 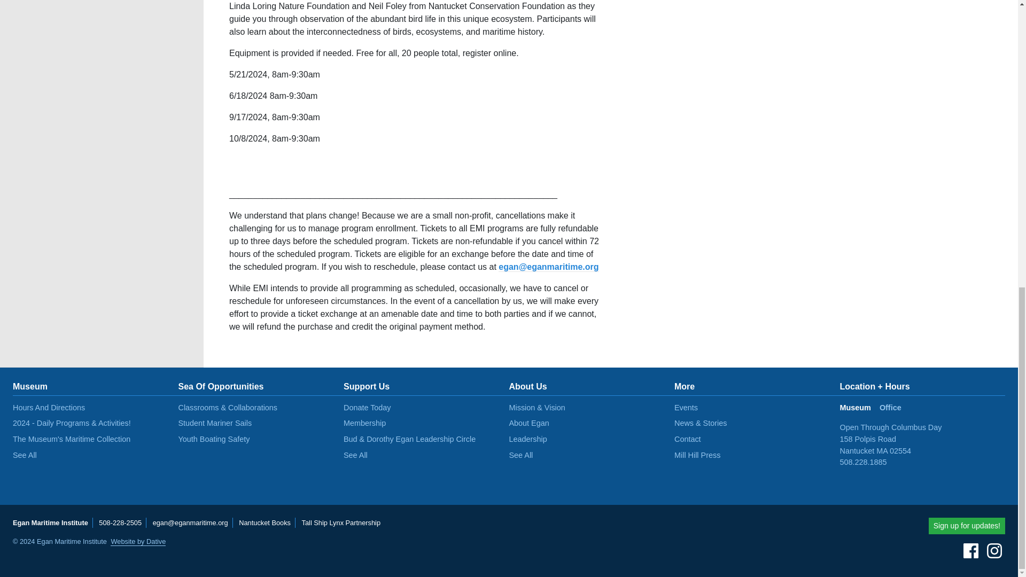 What do you see at coordinates (520, 455) in the screenshot?
I see `See All` at bounding box center [520, 455].